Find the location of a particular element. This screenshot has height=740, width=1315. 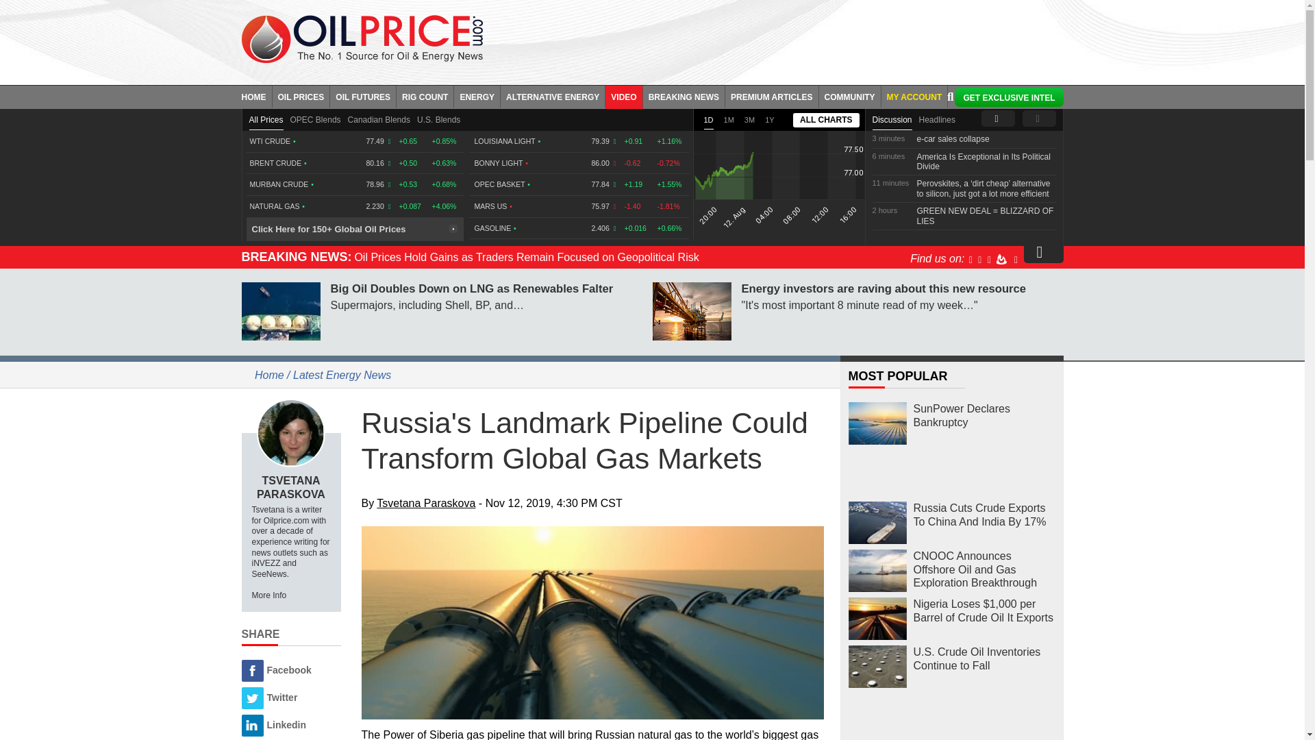

Big Oil Doubles Down on LNG as Renewables Falter is located at coordinates (279, 311).